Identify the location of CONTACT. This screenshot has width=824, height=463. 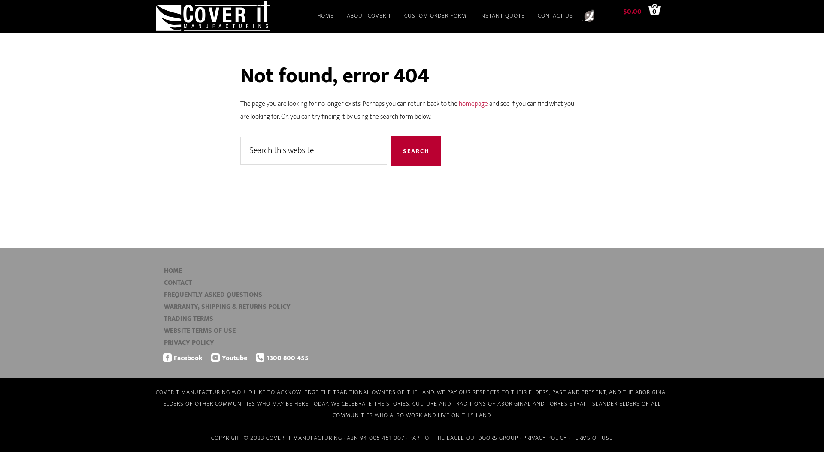
(178, 283).